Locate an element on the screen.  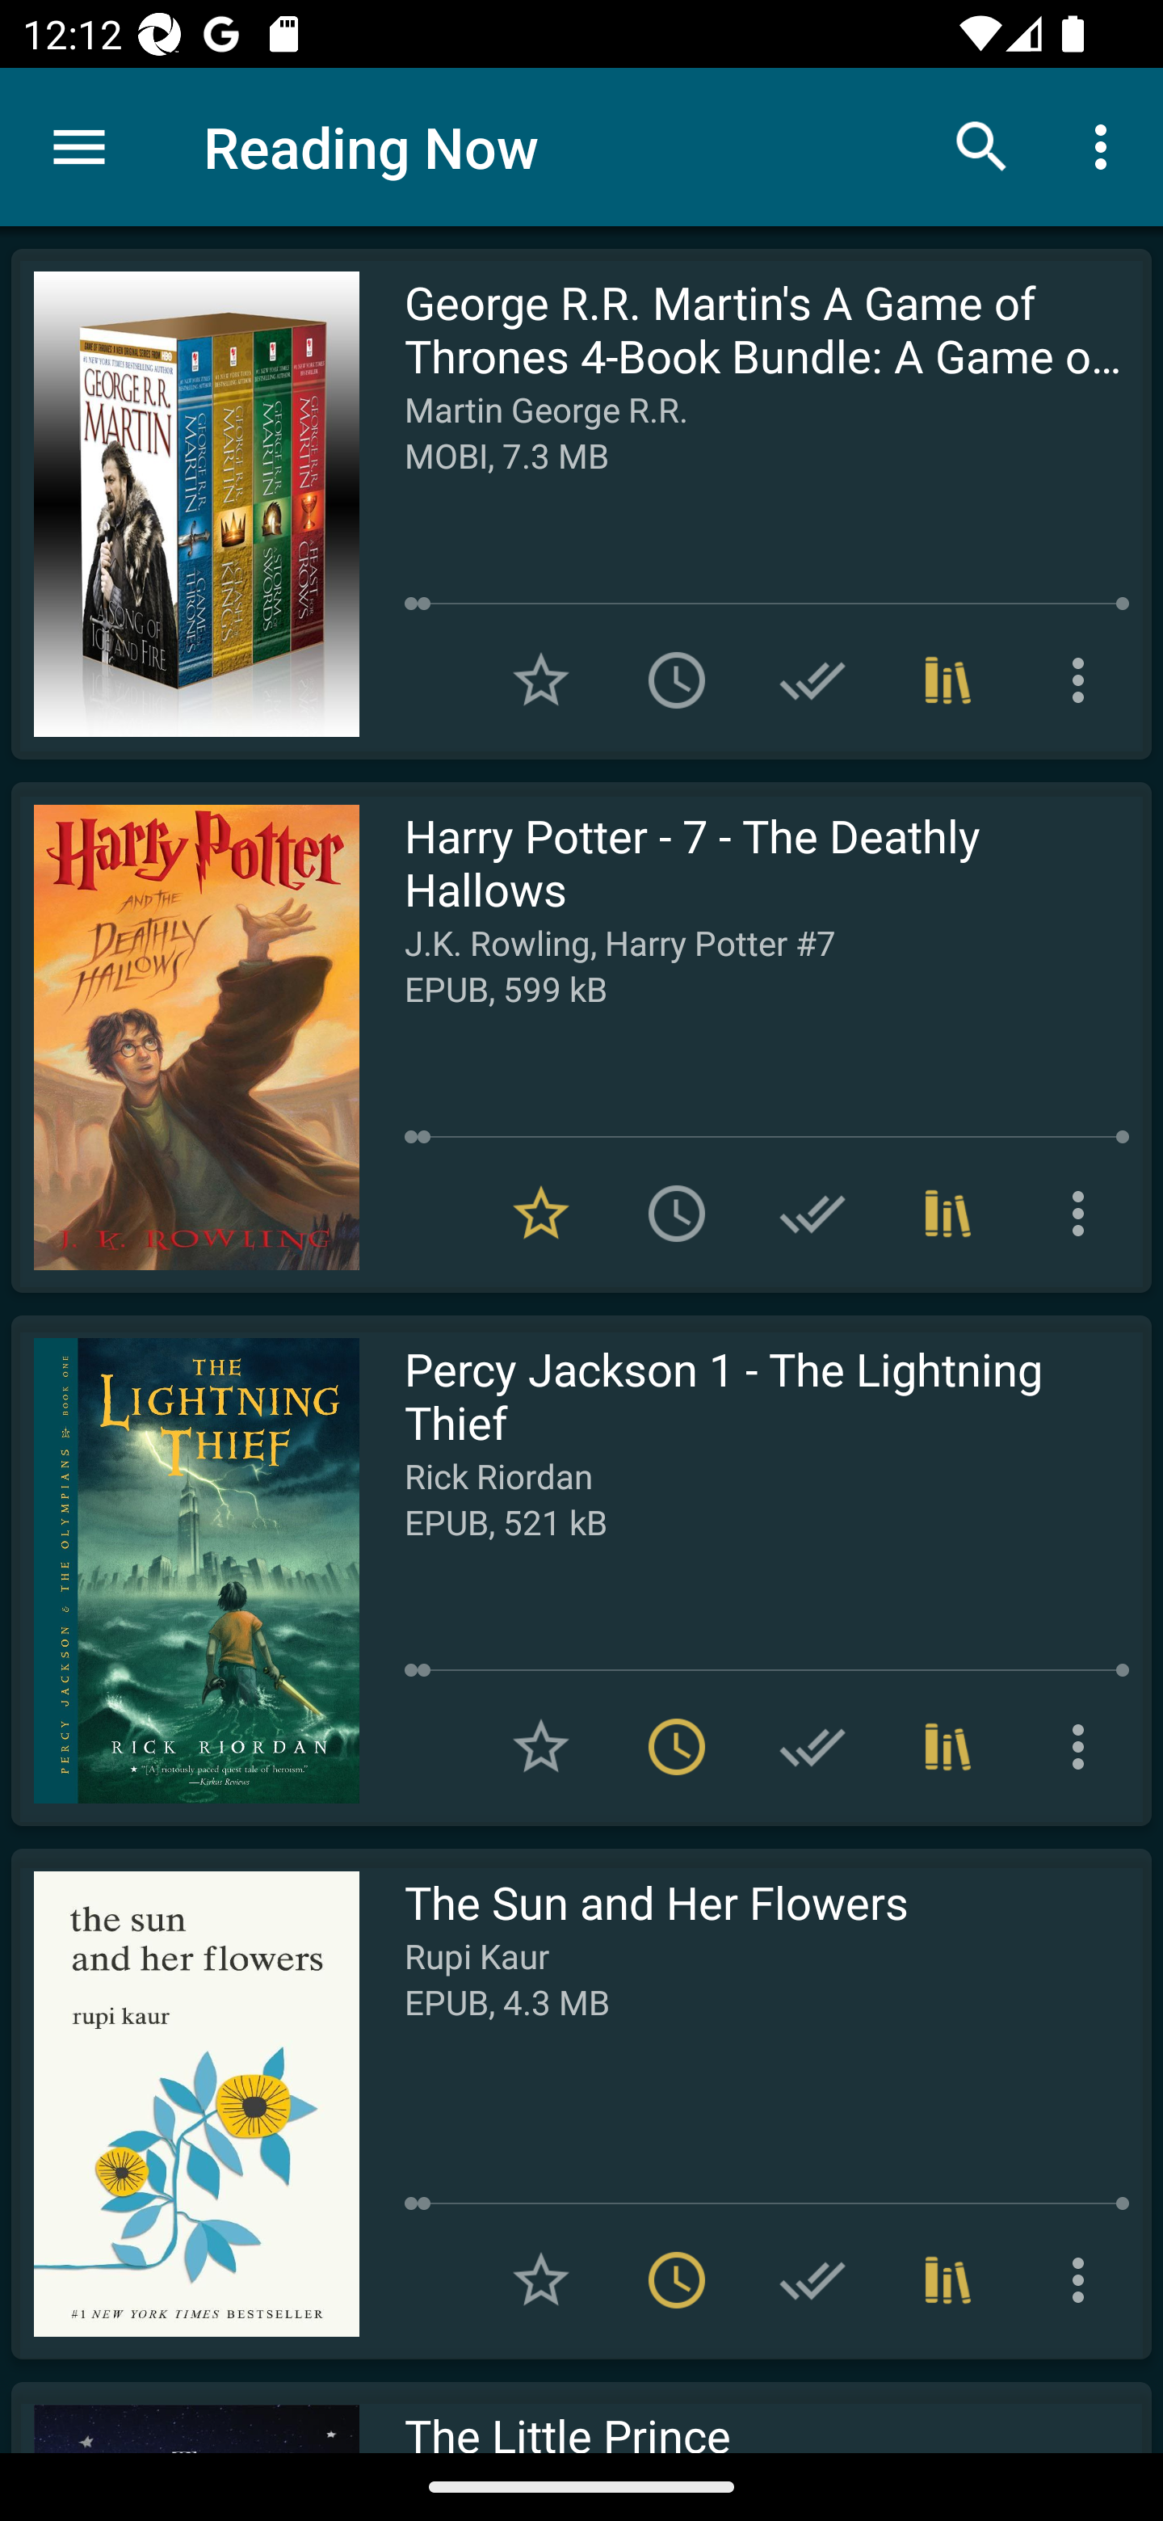
Remove from Favorites is located at coordinates (541, 1212).